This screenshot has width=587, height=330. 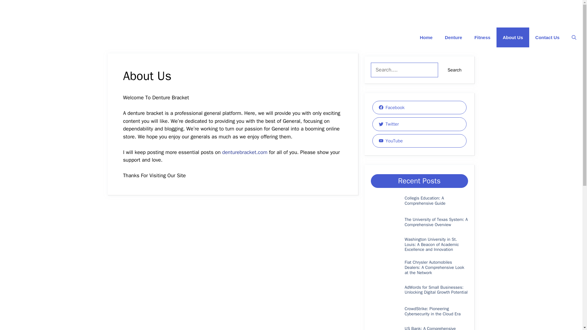 I want to click on About Us, so click(x=513, y=37).